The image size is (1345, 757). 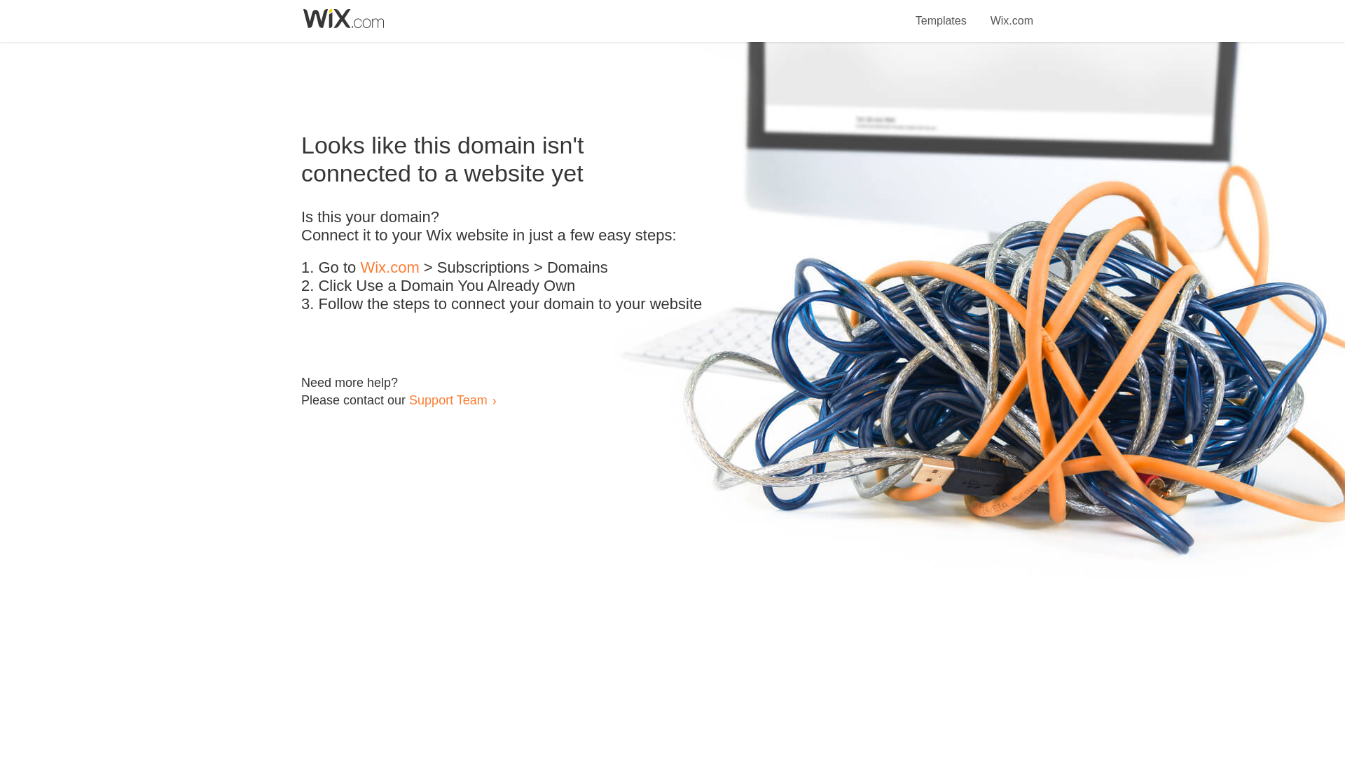 What do you see at coordinates (941, 13) in the screenshot?
I see `Templates` at bounding box center [941, 13].